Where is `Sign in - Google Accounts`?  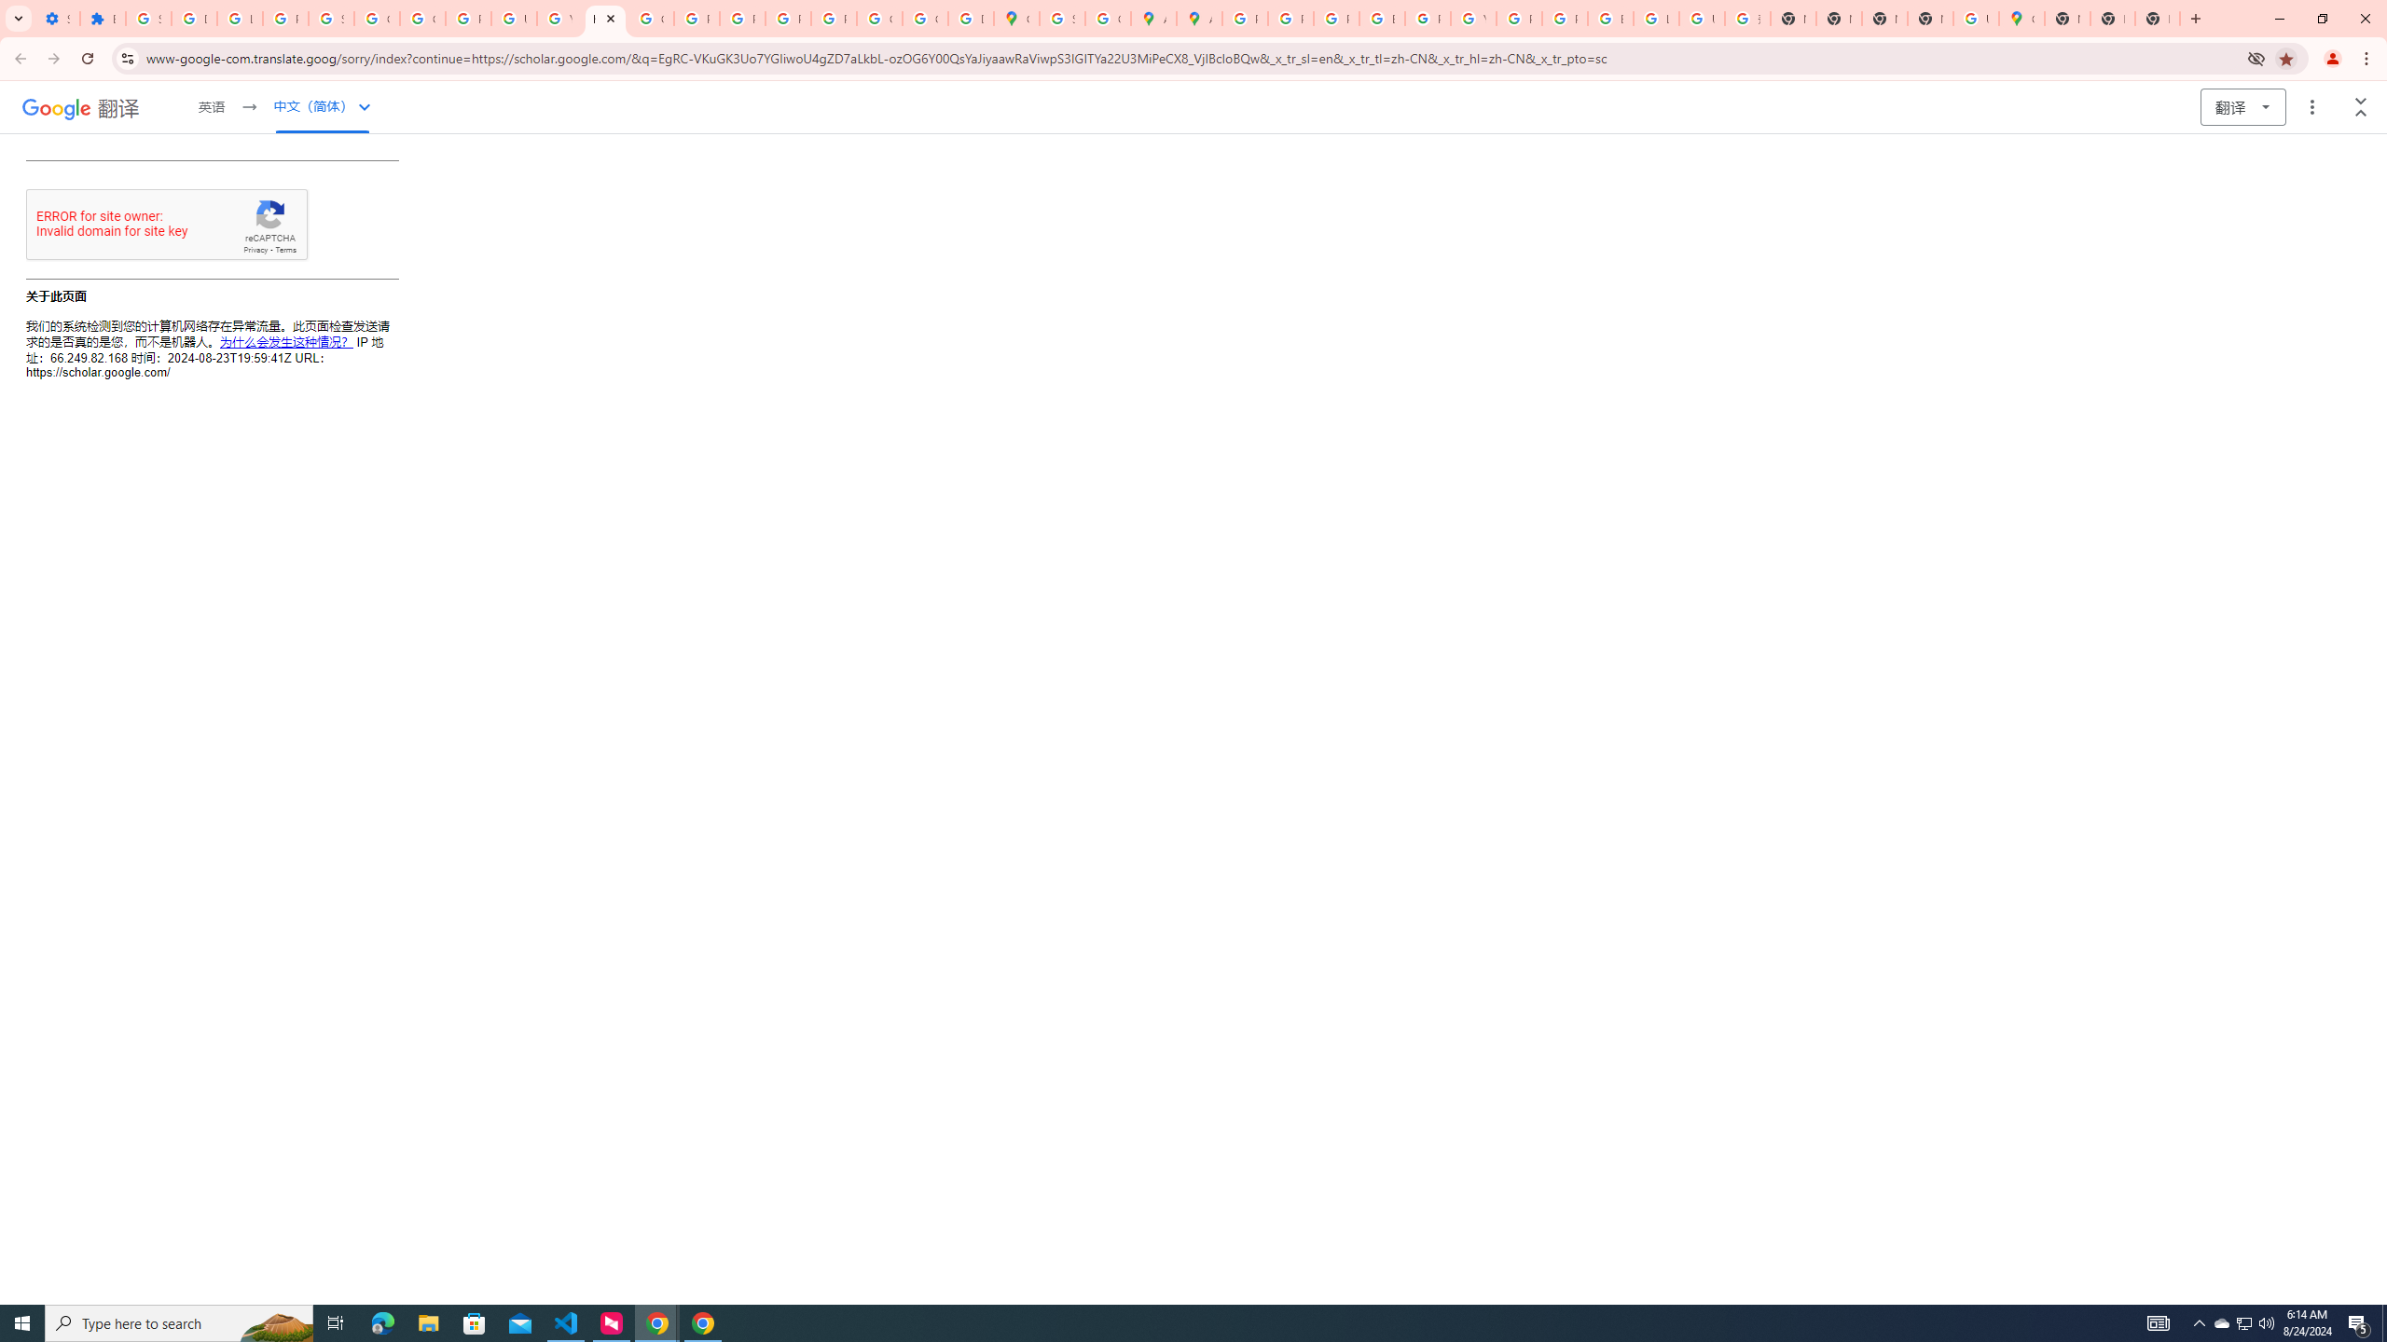 Sign in - Google Accounts is located at coordinates (147, 19).